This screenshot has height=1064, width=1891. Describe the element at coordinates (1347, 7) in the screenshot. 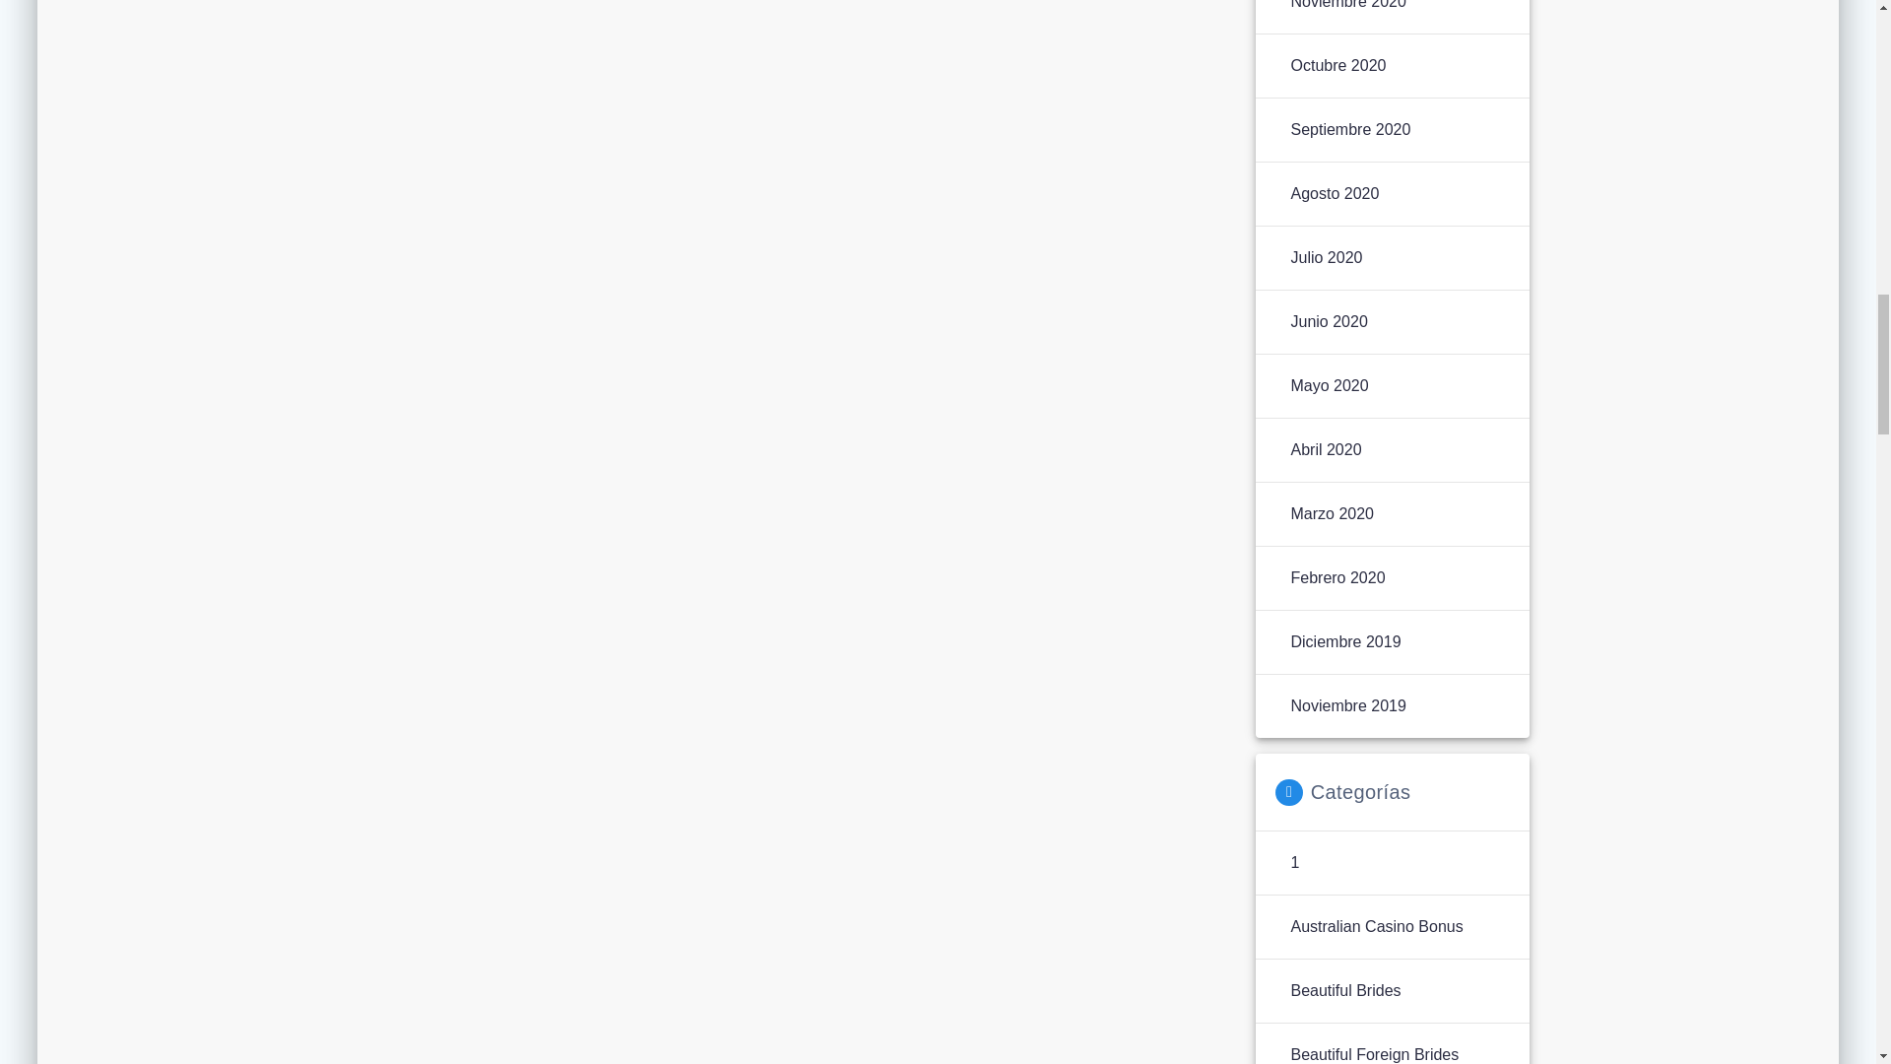

I see `Noviembre 2020` at that location.